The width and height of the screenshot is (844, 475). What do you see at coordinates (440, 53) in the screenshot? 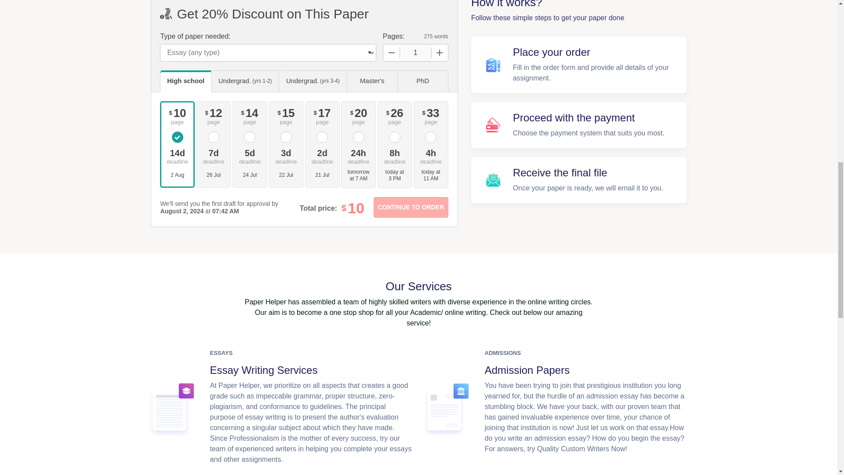
I see `Increase` at bounding box center [440, 53].